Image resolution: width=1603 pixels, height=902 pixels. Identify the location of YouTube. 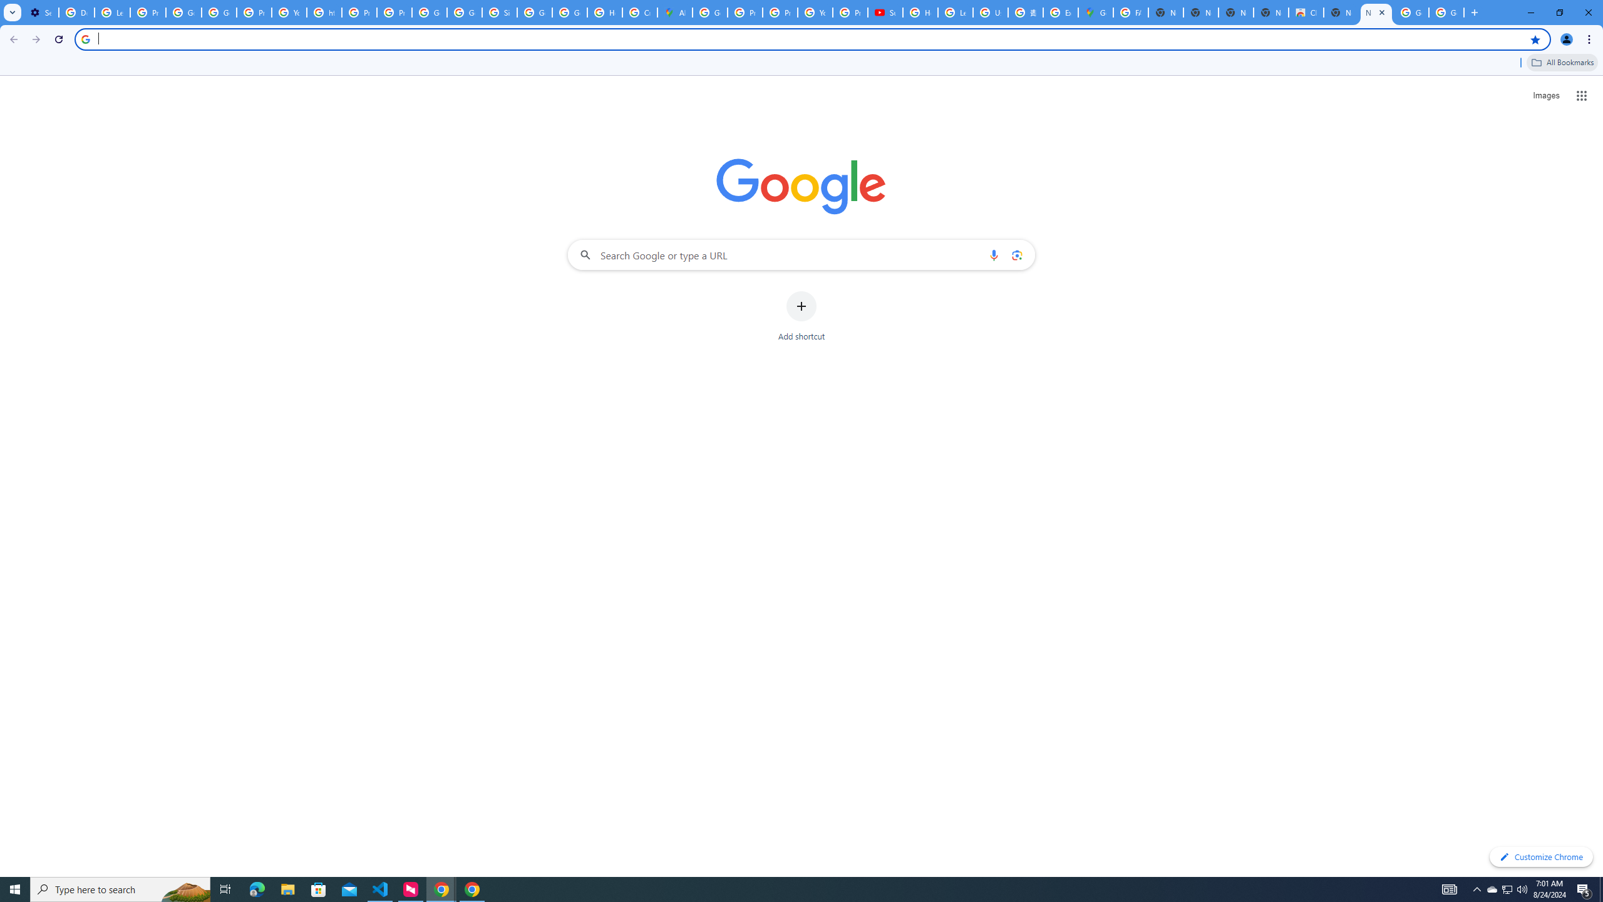
(289, 13).